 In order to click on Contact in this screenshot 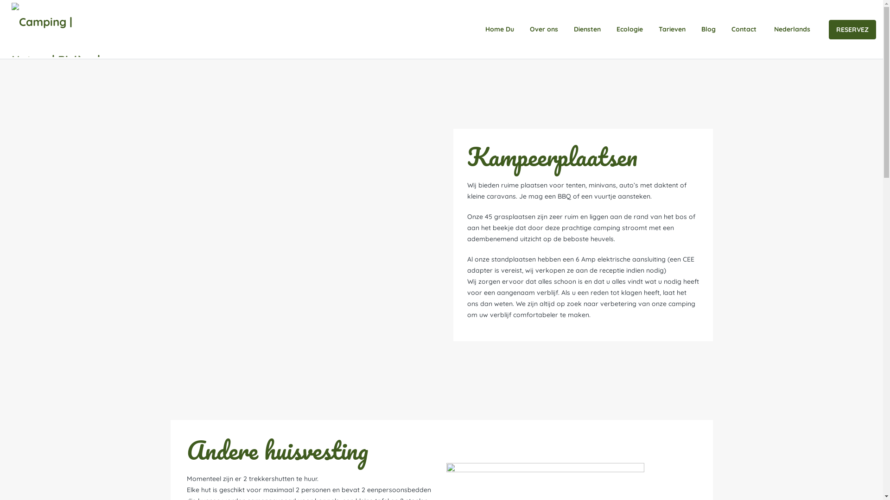, I will do `click(744, 30)`.